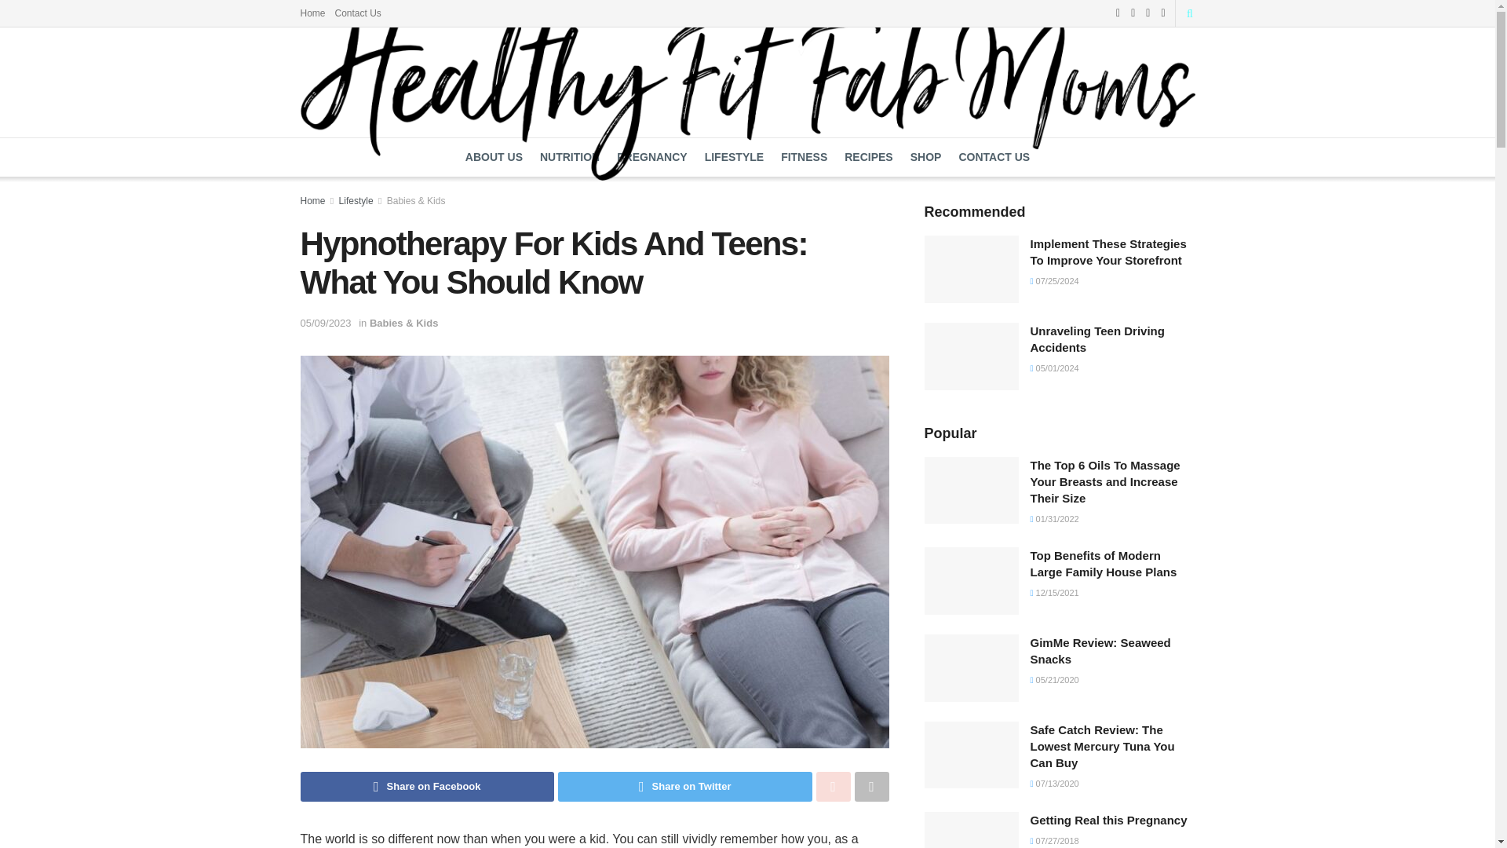 This screenshot has width=1507, height=848. What do you see at coordinates (868, 157) in the screenshot?
I see `RECIPES` at bounding box center [868, 157].